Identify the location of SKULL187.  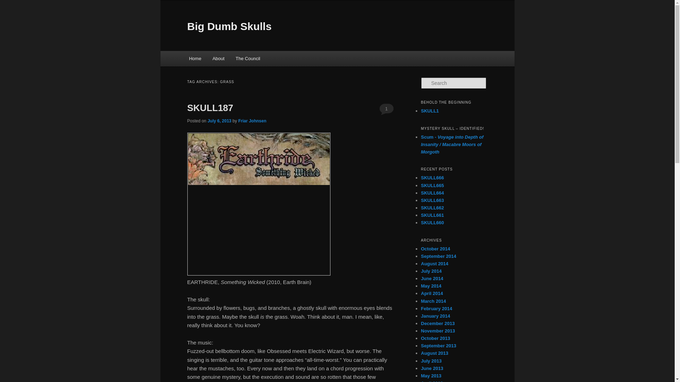
(210, 108).